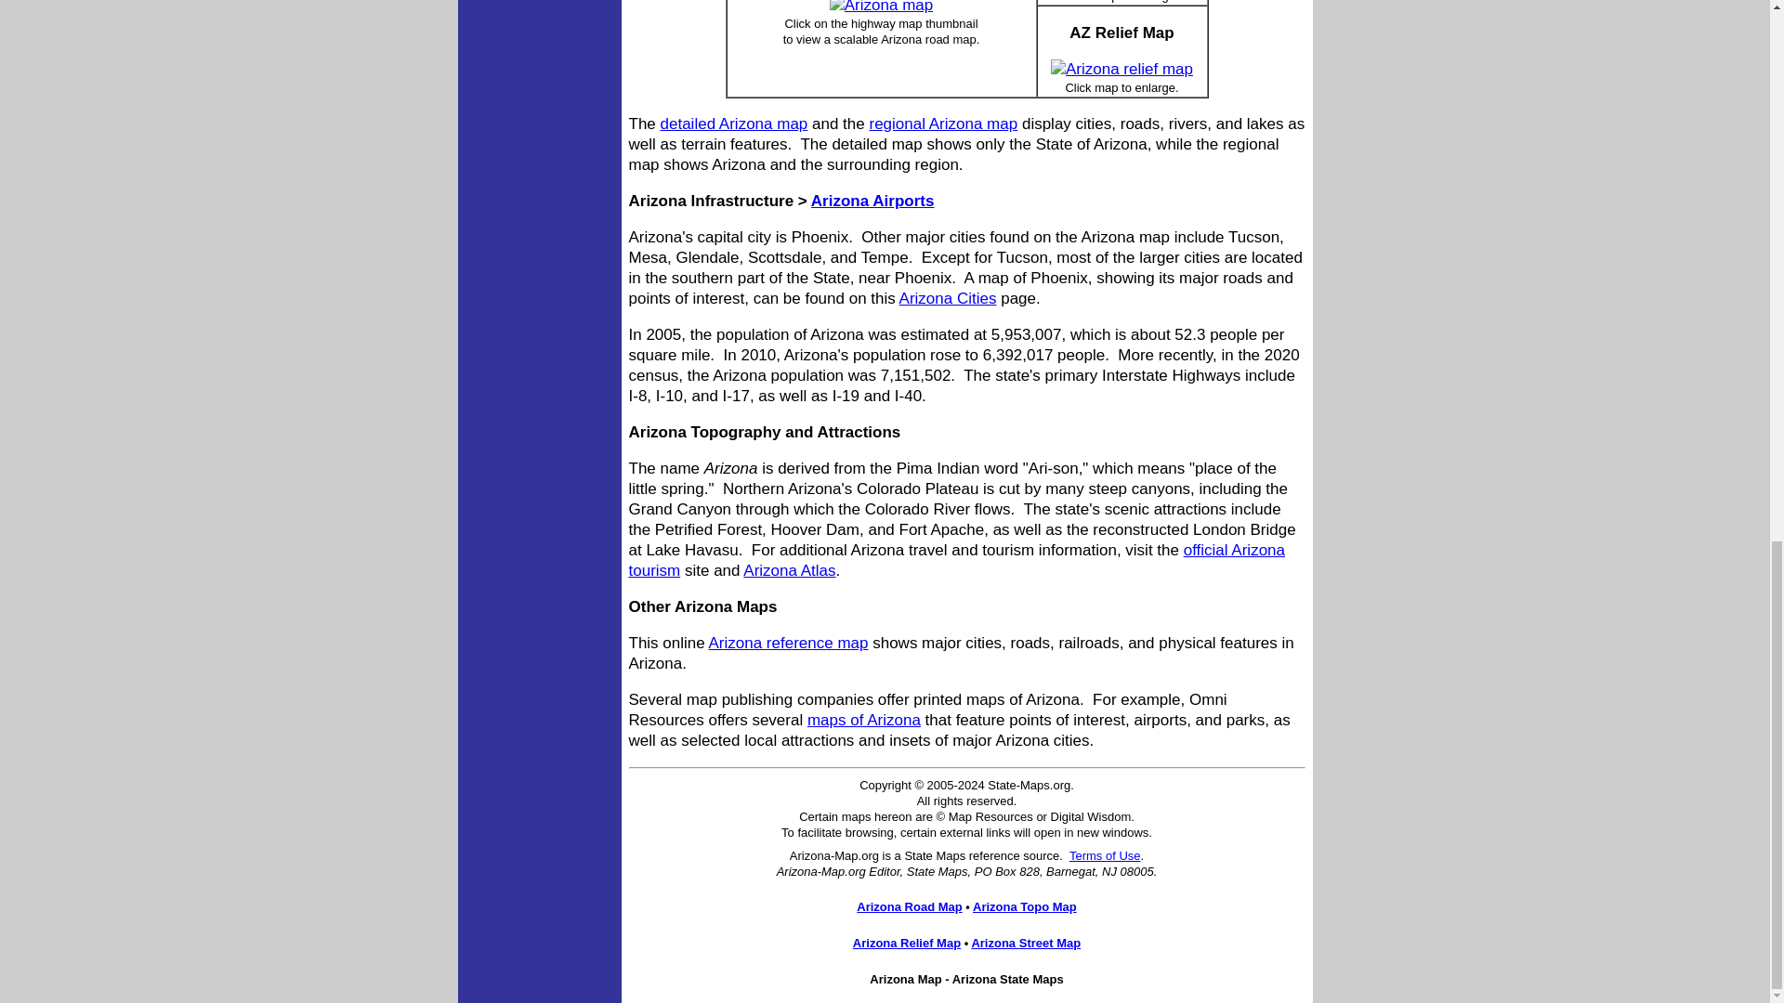  What do you see at coordinates (873, 201) in the screenshot?
I see `Arizona Airports` at bounding box center [873, 201].